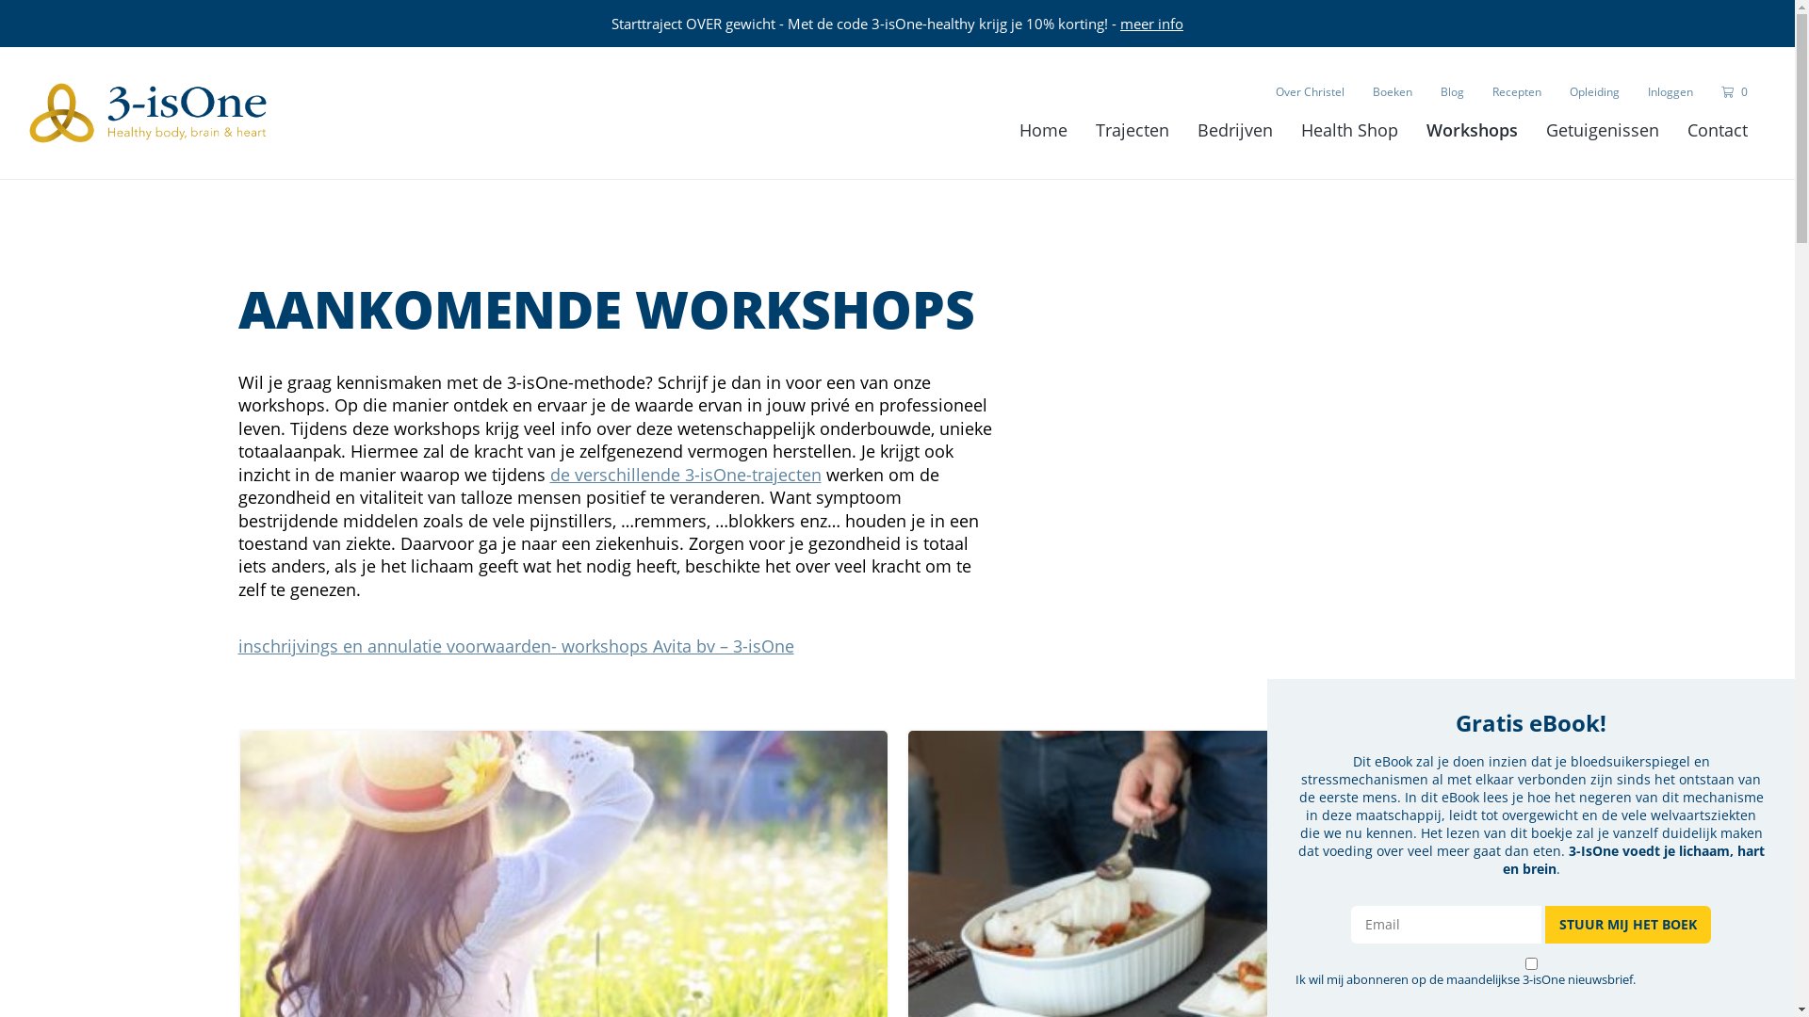  I want to click on Trajecten, so click(1133, 130).